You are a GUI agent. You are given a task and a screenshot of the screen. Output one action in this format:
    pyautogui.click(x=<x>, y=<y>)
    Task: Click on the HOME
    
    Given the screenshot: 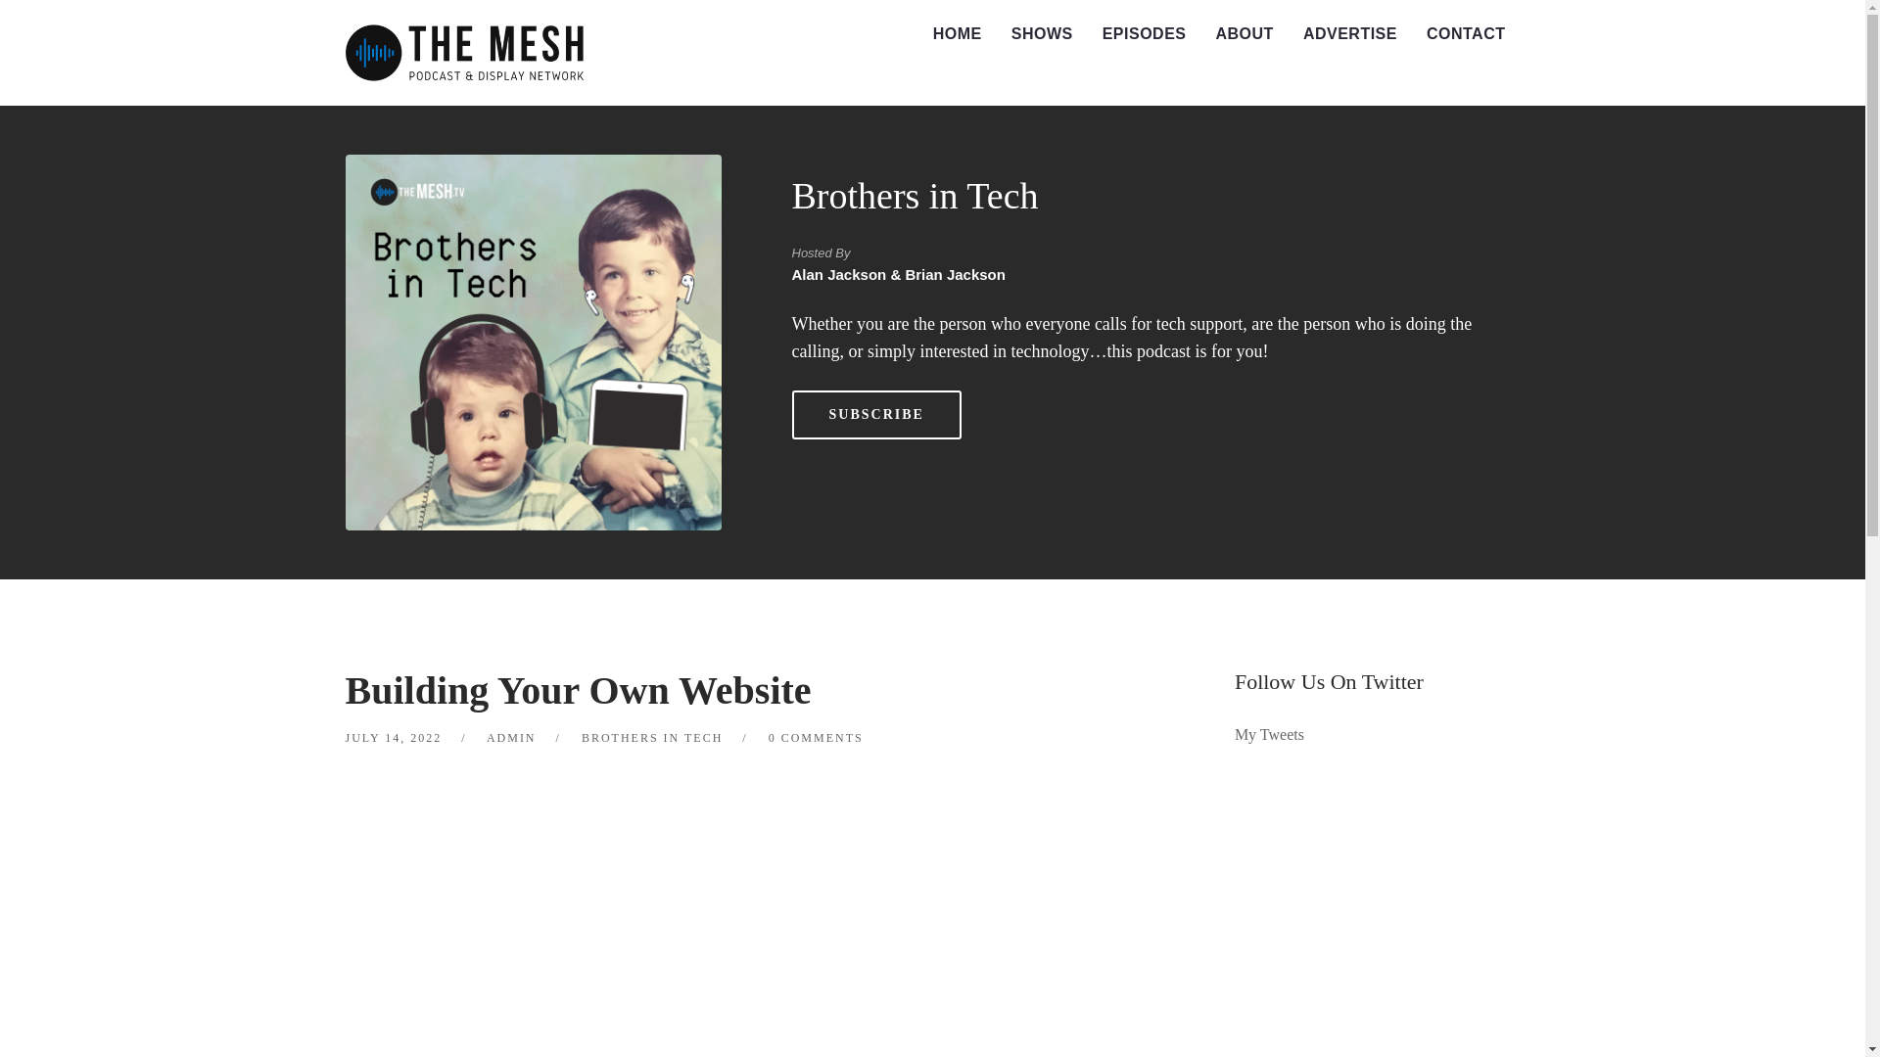 What is the action you would take?
    pyautogui.click(x=958, y=34)
    